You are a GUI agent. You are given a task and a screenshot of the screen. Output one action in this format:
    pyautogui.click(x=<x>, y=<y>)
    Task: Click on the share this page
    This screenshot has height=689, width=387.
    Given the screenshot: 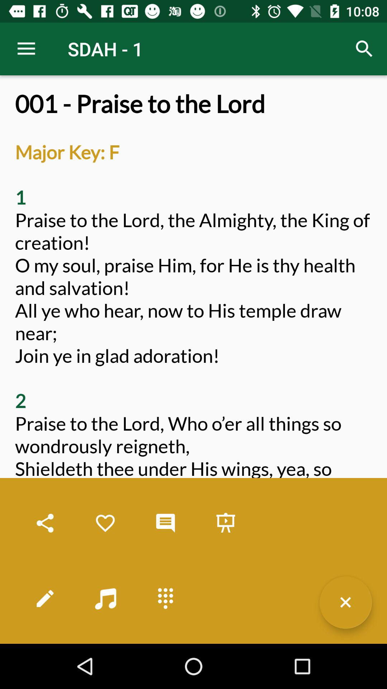 What is the action you would take?
    pyautogui.click(x=45, y=523)
    